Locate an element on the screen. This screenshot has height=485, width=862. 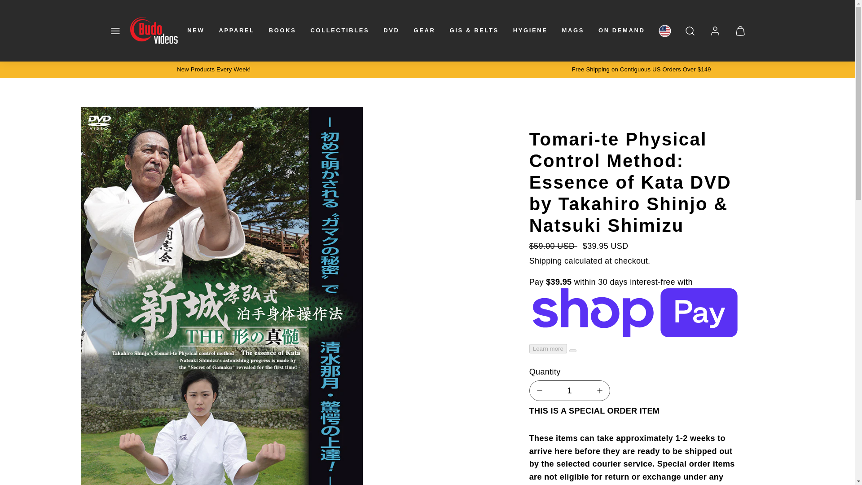
SEARCH is located at coordinates (690, 31).